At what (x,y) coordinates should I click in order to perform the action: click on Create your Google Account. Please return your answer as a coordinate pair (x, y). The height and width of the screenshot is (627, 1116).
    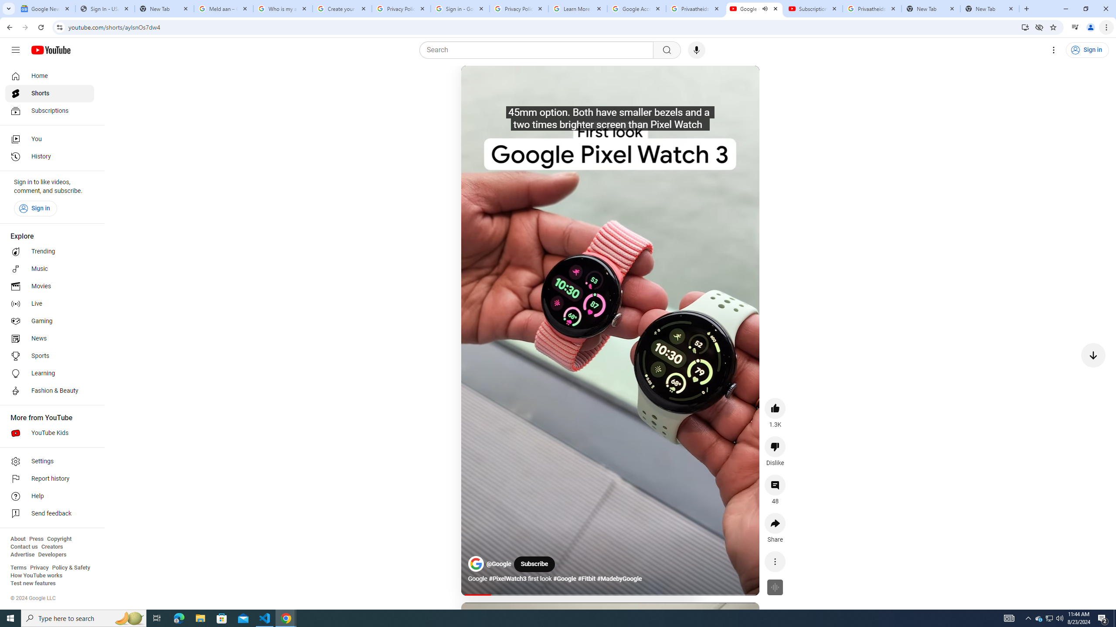
    Looking at the image, I should click on (343, 9).